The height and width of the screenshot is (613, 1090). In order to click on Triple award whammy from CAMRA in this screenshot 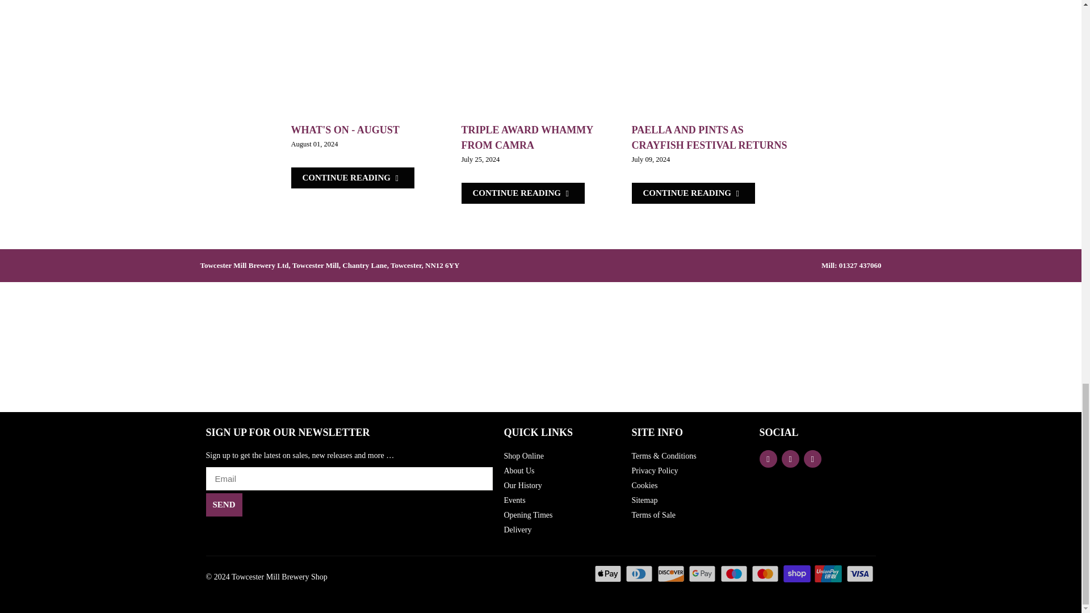, I will do `click(522, 193)`.